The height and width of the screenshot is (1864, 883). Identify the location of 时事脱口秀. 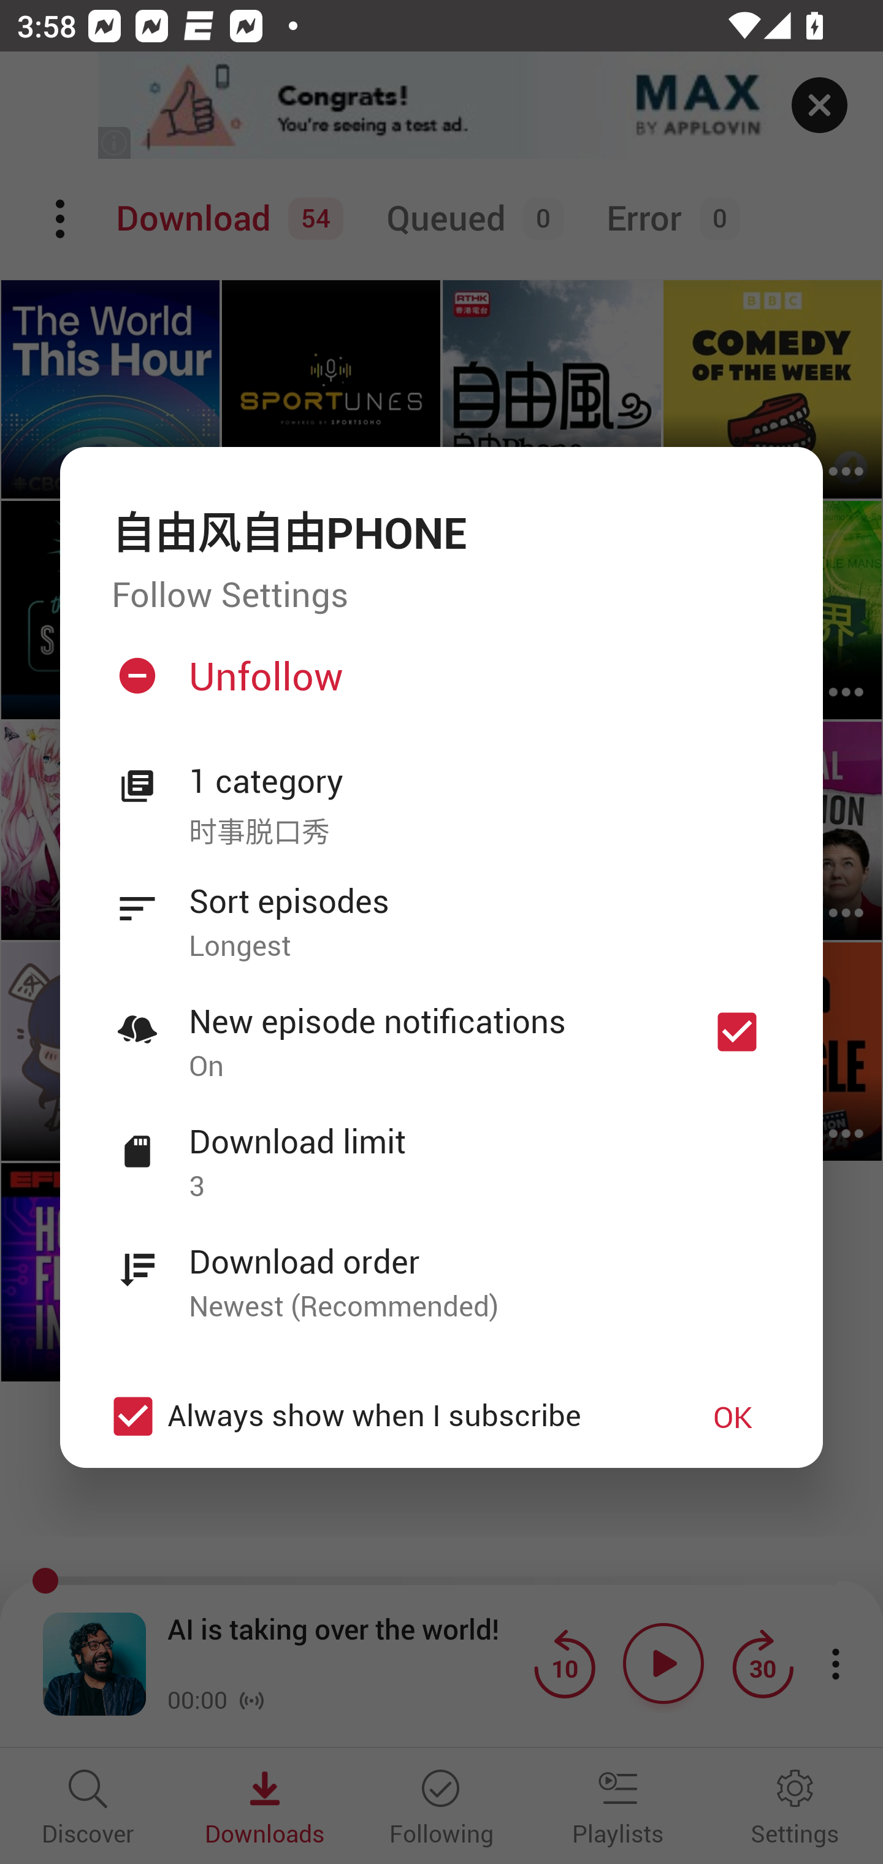
(480, 829).